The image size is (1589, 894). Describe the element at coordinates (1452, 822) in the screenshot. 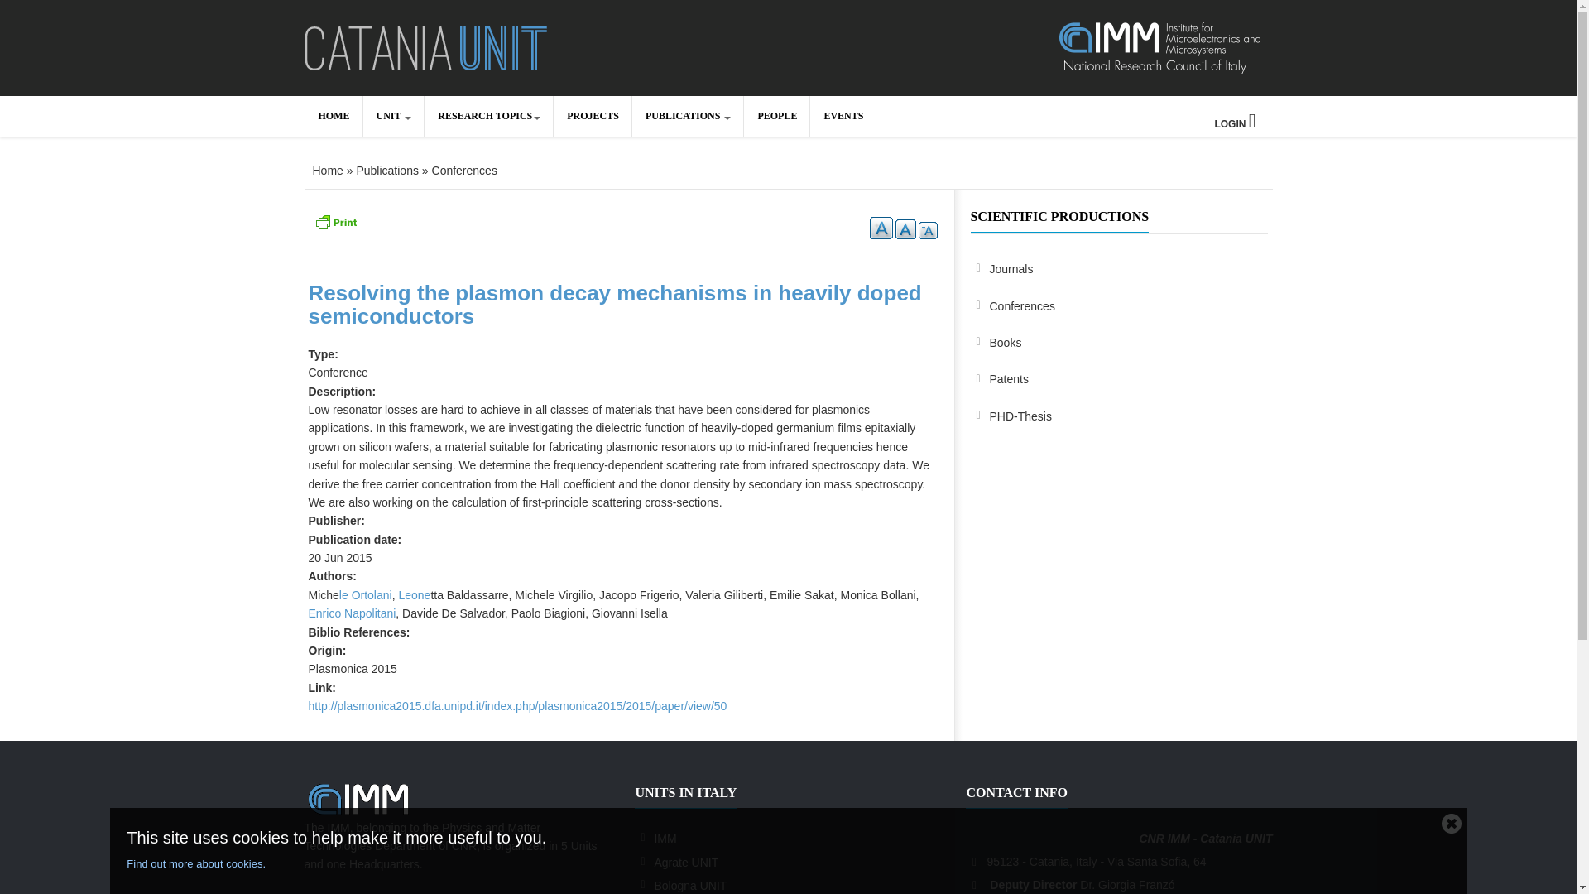

I see `Close cookie notice` at that location.